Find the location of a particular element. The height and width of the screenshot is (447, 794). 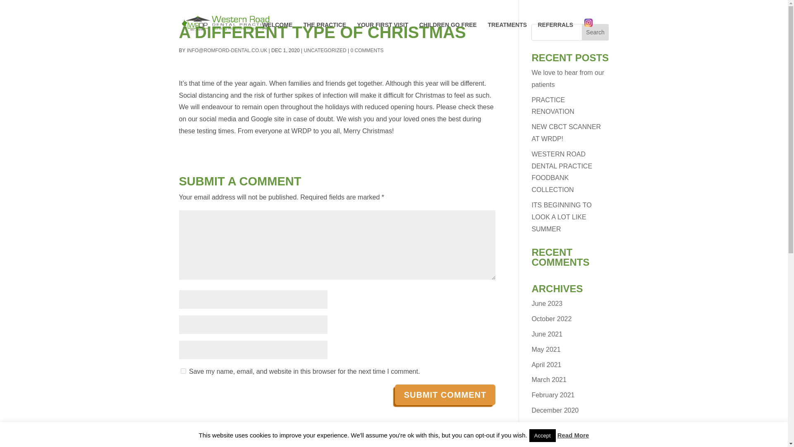

December 2020 is located at coordinates (555, 410).